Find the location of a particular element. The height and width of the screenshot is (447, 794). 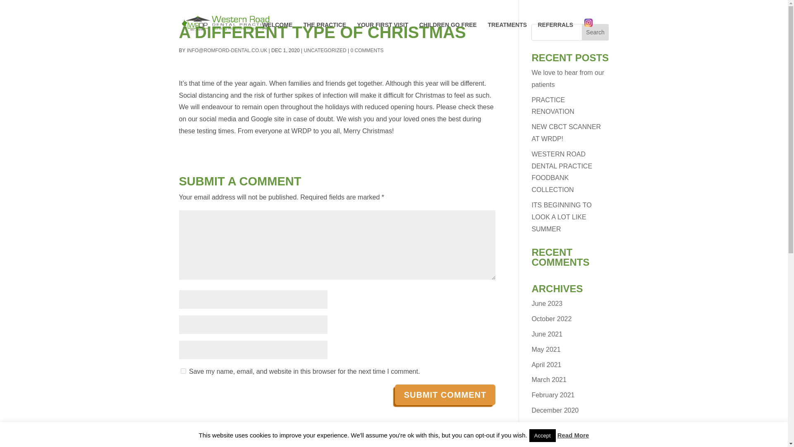

December 2020 is located at coordinates (555, 410).